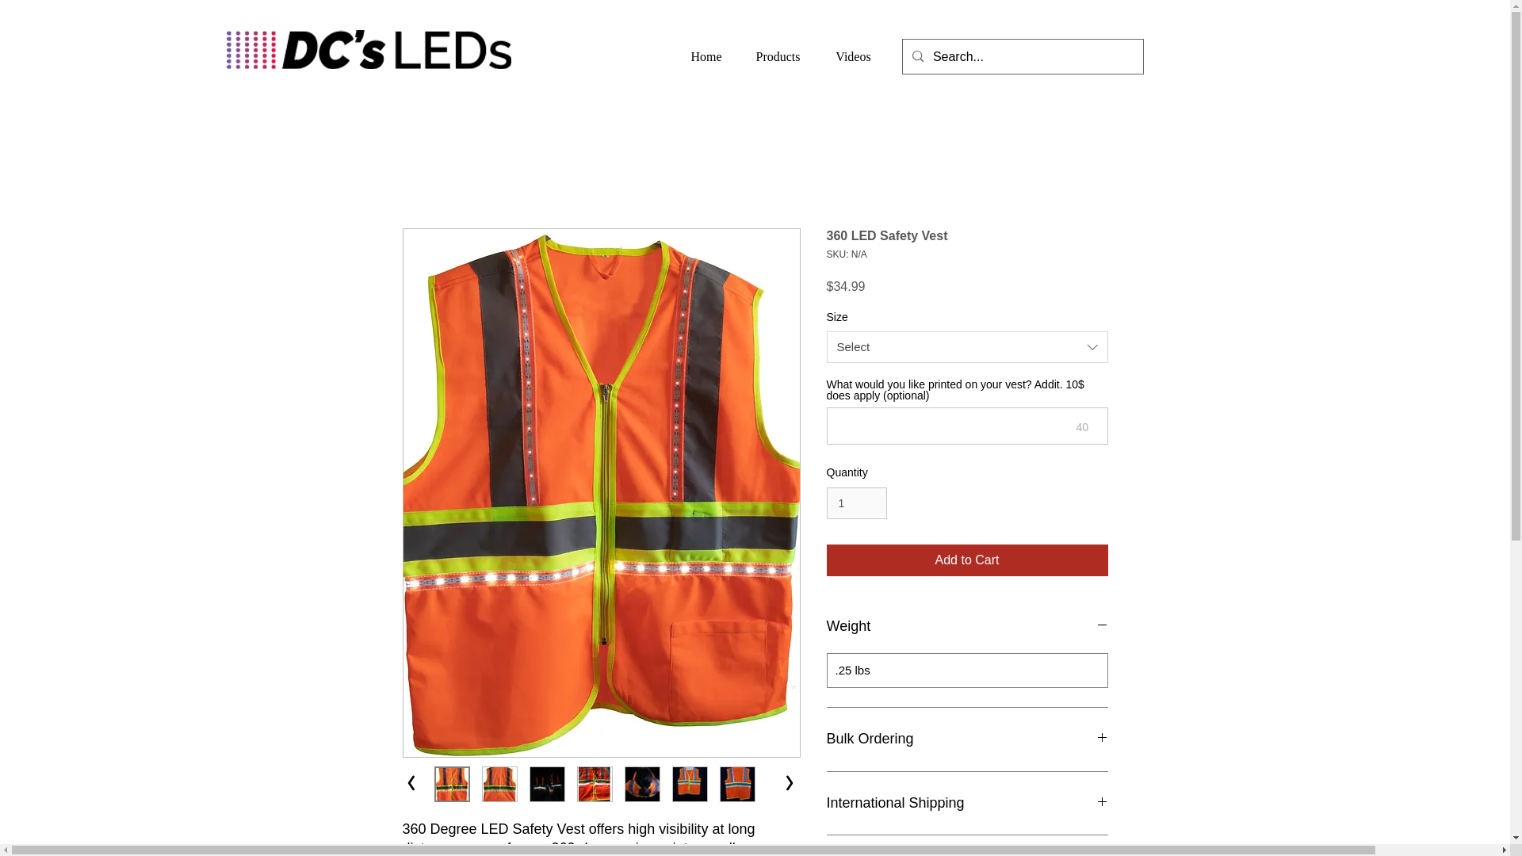 Image resolution: width=1522 pixels, height=856 pixels. I want to click on Weight, so click(967, 626).